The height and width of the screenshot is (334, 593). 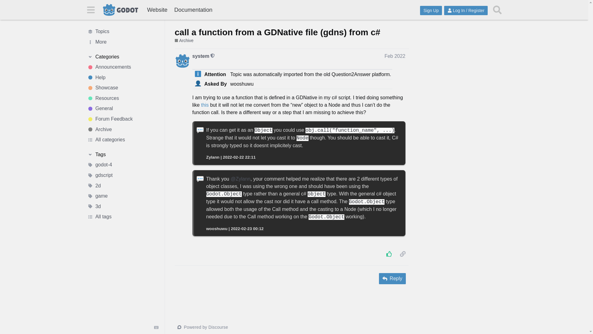 What do you see at coordinates (392, 279) in the screenshot?
I see `Reply` at bounding box center [392, 279].